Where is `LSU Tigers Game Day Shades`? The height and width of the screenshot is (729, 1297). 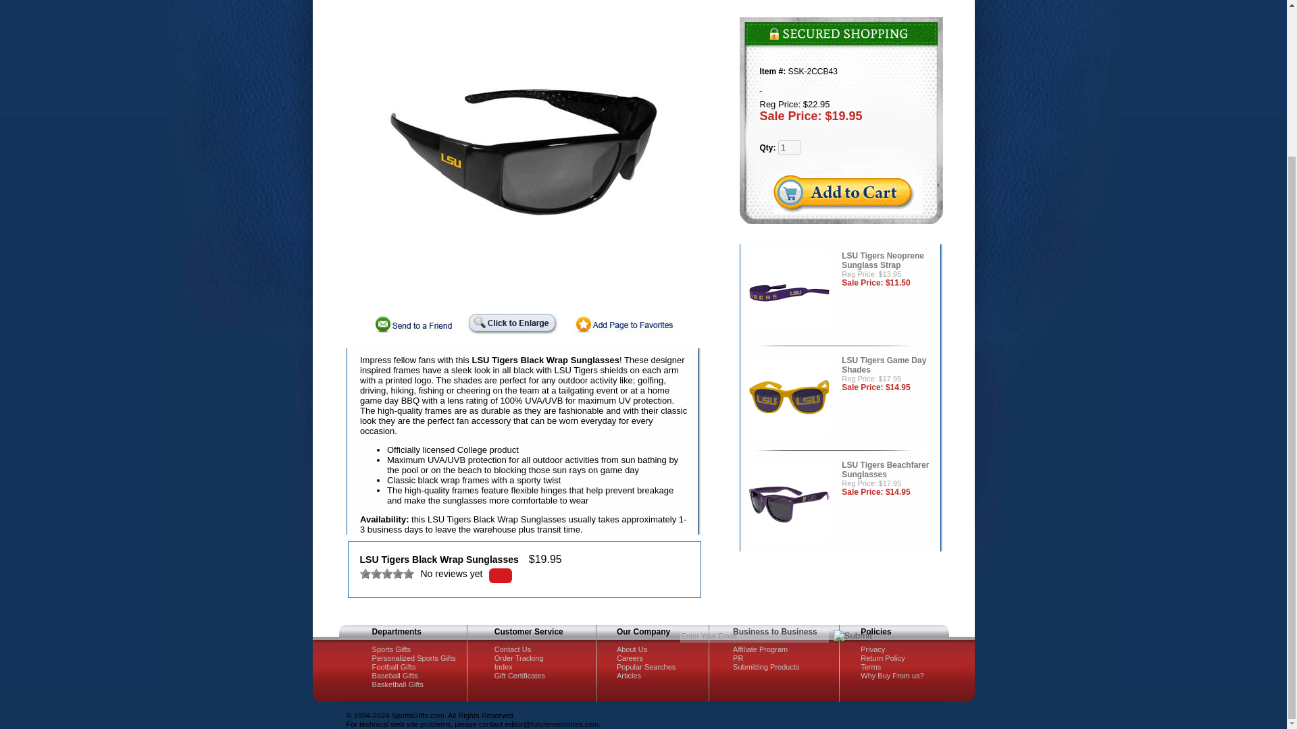
LSU Tigers Game Day Shades is located at coordinates (789, 398).